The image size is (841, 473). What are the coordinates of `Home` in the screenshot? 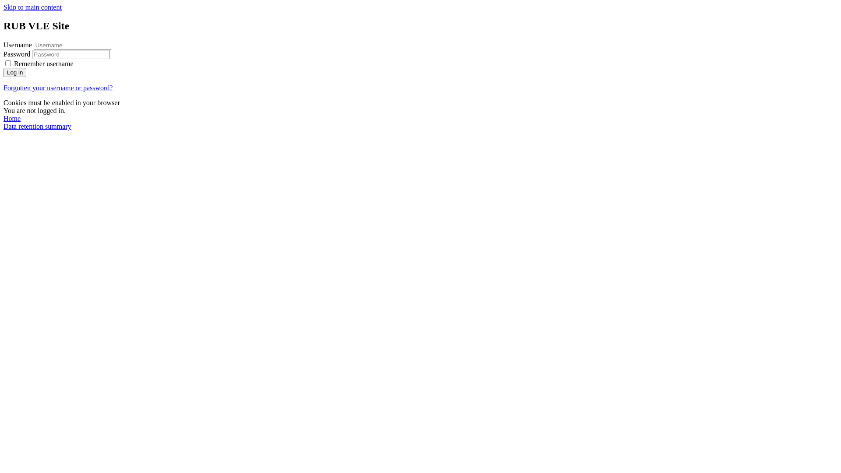 It's located at (12, 118).